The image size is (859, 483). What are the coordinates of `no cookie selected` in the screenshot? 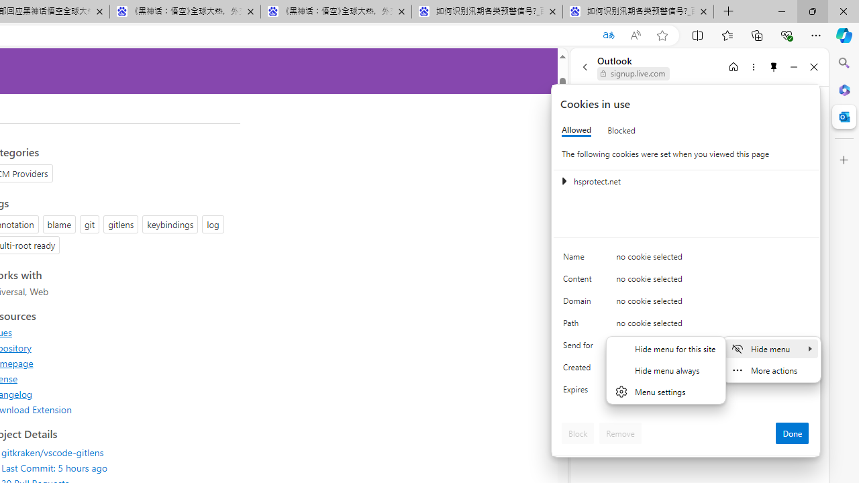 It's located at (713, 393).